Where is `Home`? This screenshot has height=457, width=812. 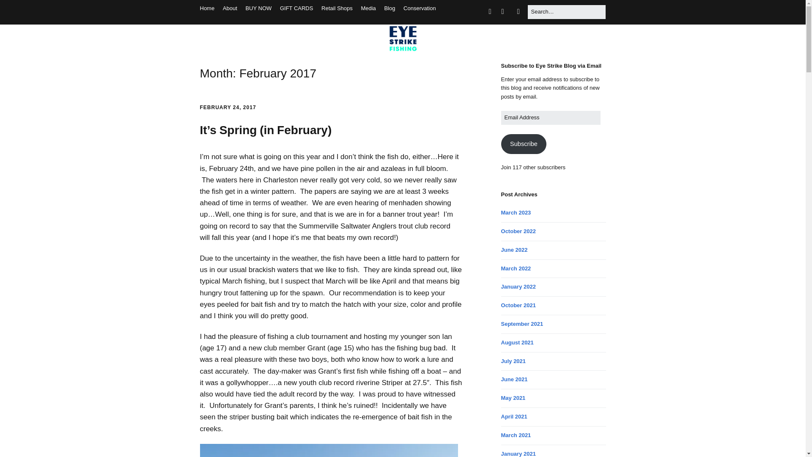
Home is located at coordinates (207, 8).